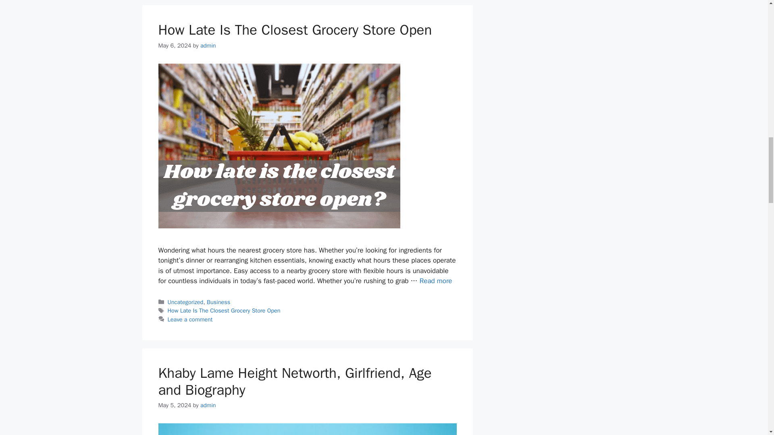 The height and width of the screenshot is (435, 774). I want to click on admin, so click(208, 45).